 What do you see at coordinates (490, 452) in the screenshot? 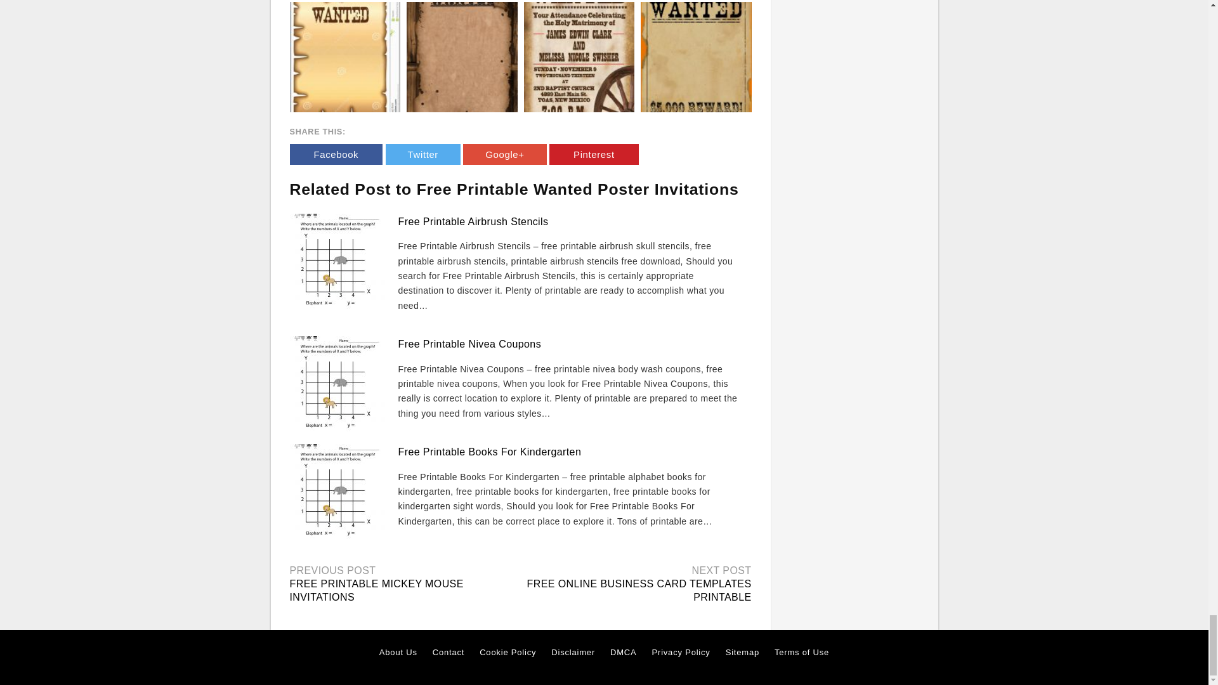
I see `Free Printable Books For Kindergarten` at bounding box center [490, 452].